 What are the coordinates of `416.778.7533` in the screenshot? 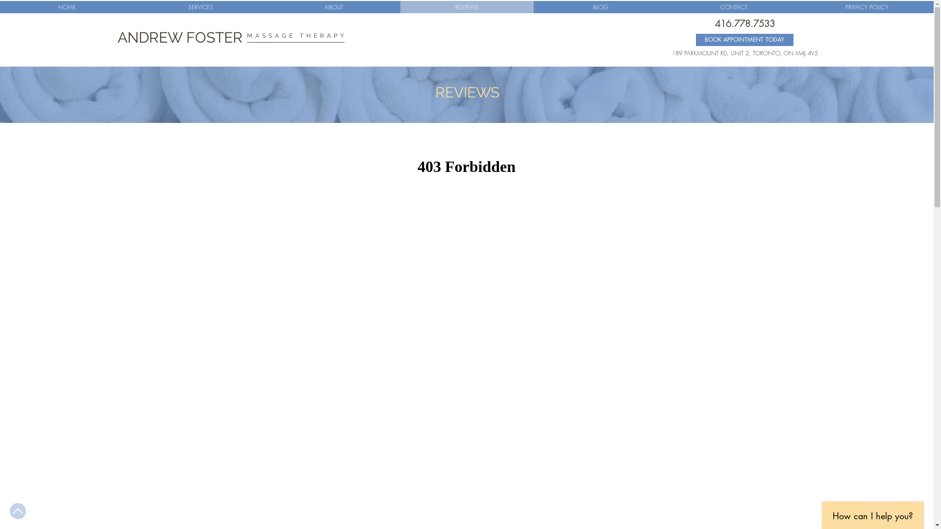 It's located at (745, 24).